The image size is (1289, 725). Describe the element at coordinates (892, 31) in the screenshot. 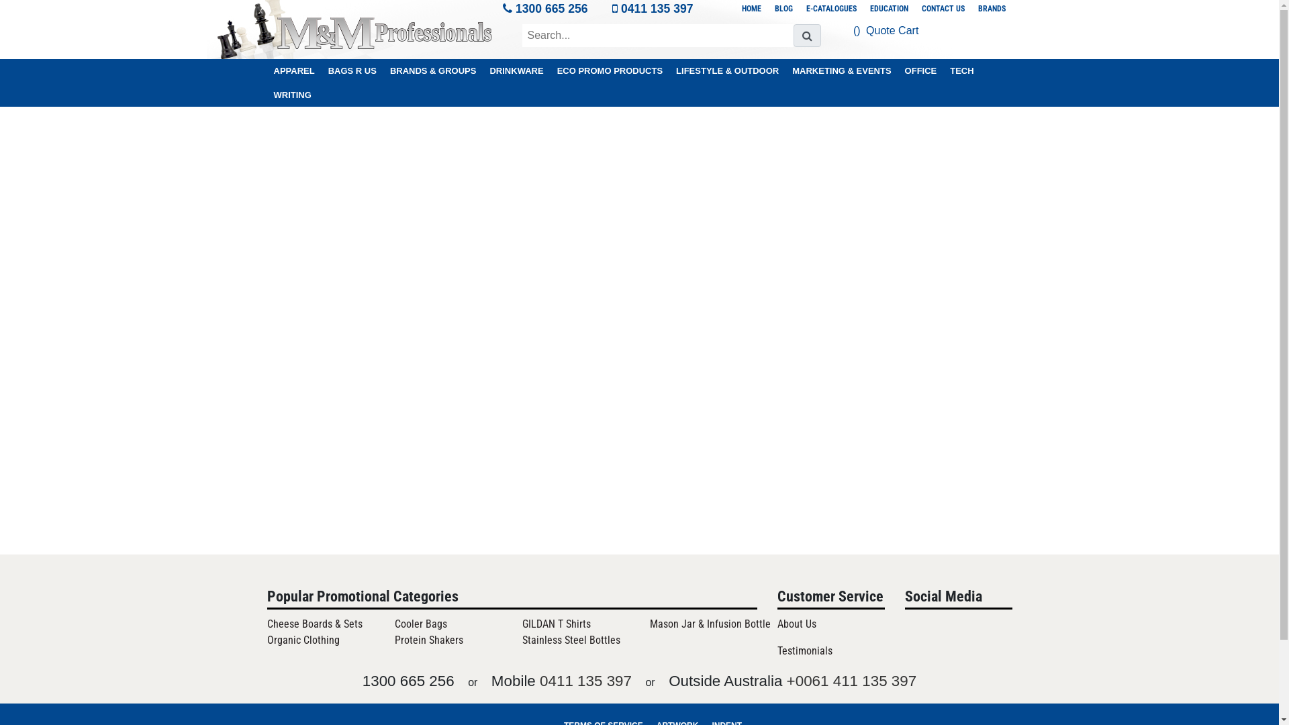

I see `Quote Cart` at that location.